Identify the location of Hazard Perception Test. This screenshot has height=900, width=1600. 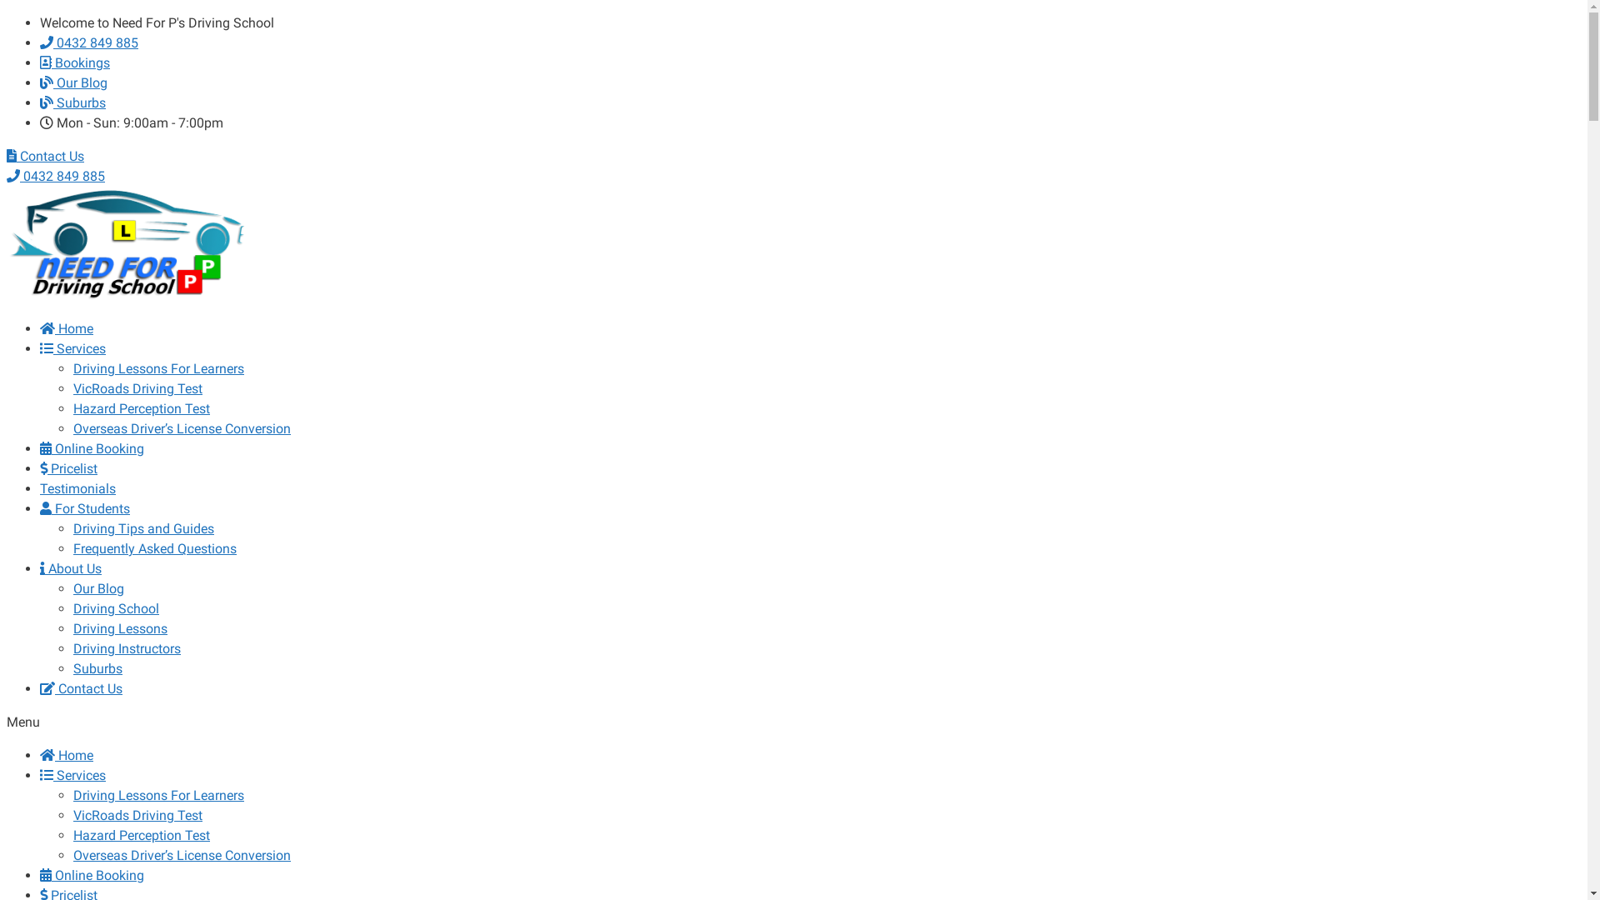
(142, 835).